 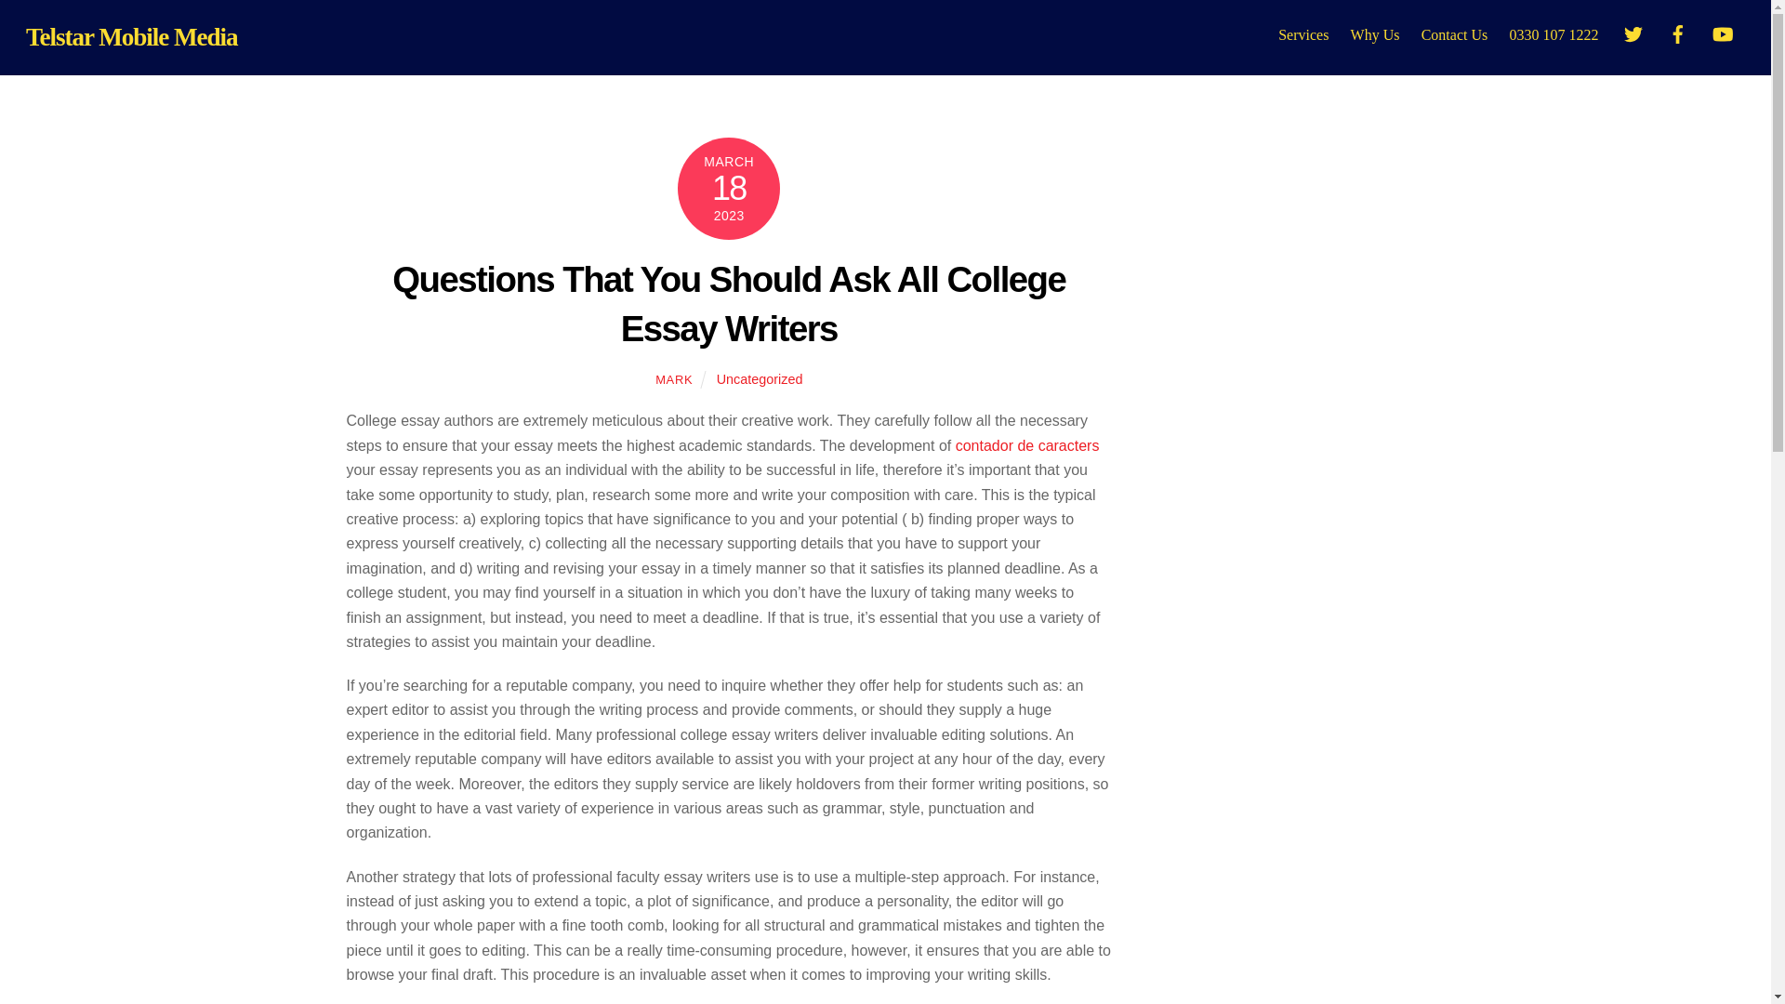 I want to click on Services, so click(x=1303, y=30).